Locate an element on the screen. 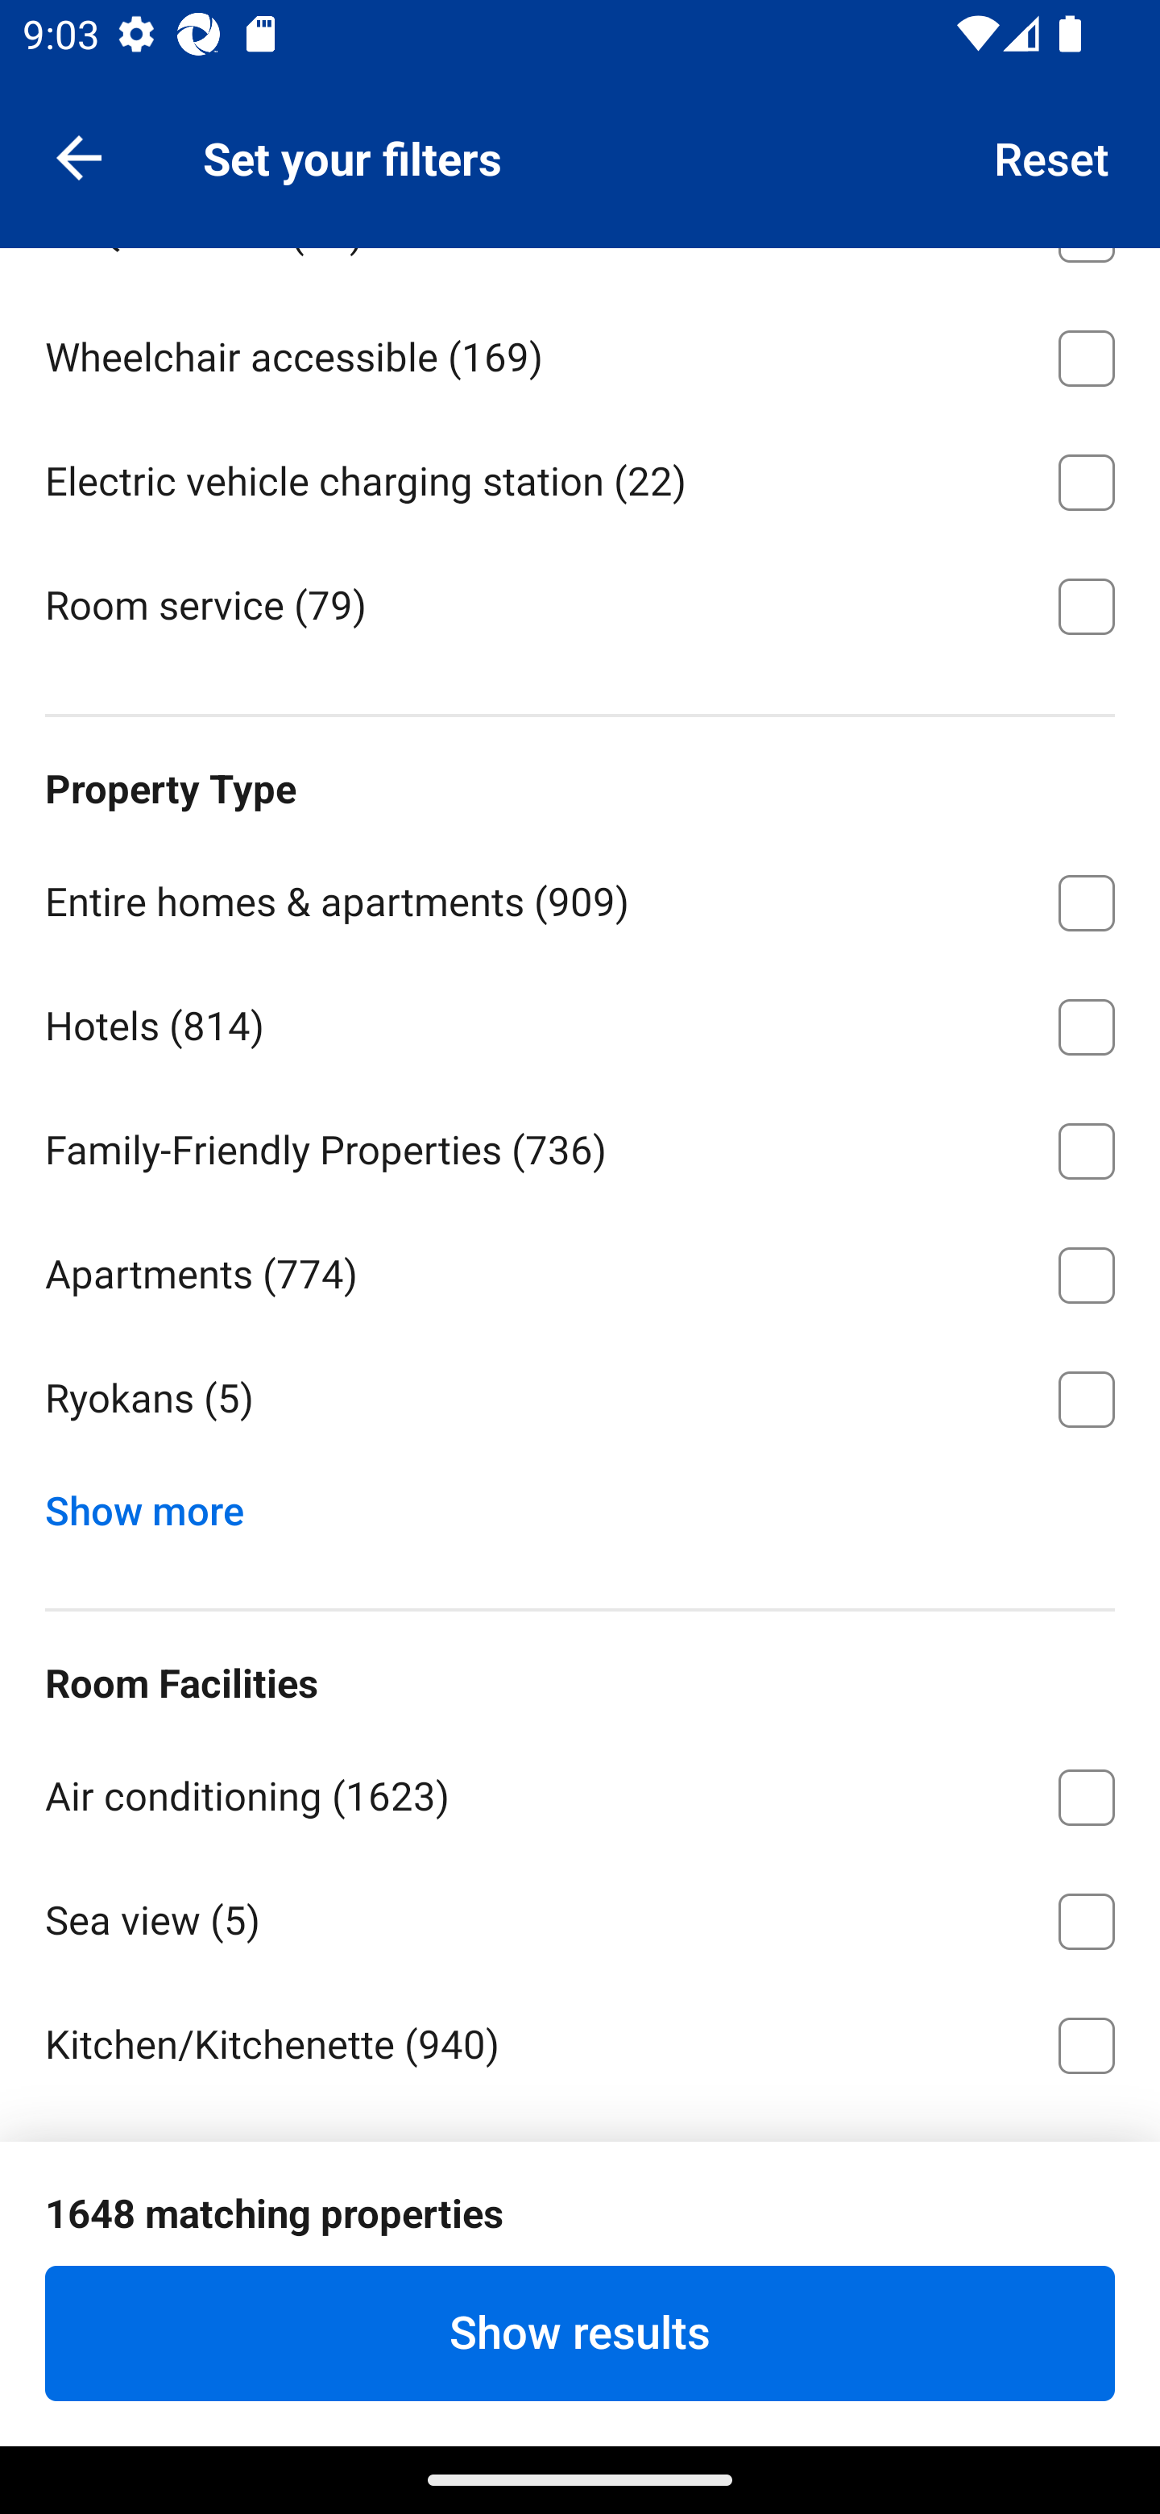  Apartments ⁦(774) is located at coordinates (580, 1269).